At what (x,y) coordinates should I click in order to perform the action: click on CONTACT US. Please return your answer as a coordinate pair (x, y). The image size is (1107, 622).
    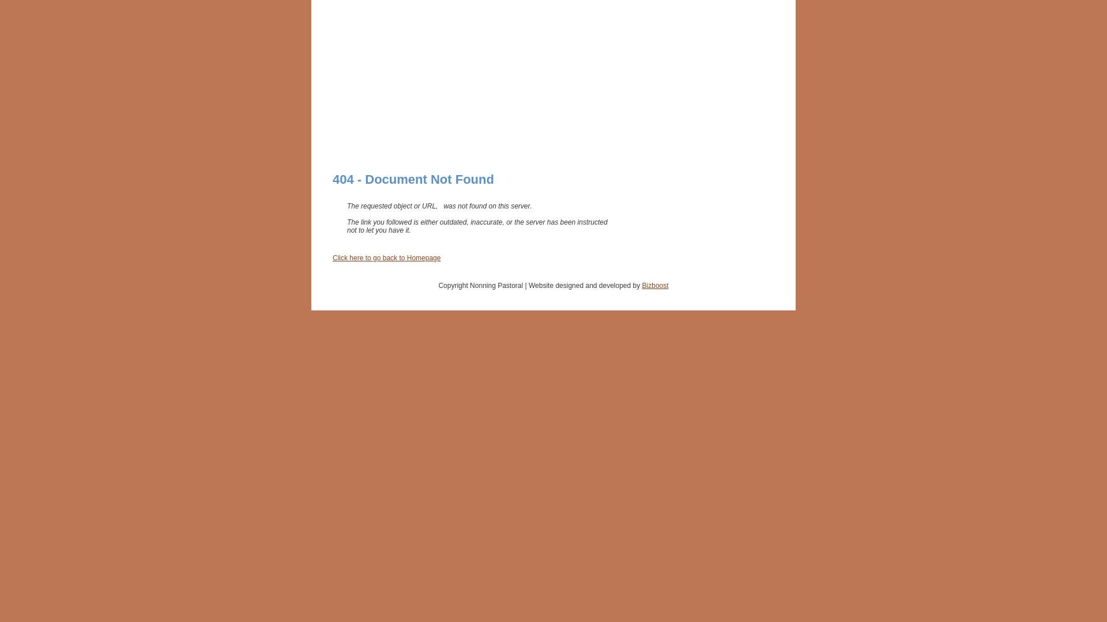
    Looking at the image, I should click on (490, 147).